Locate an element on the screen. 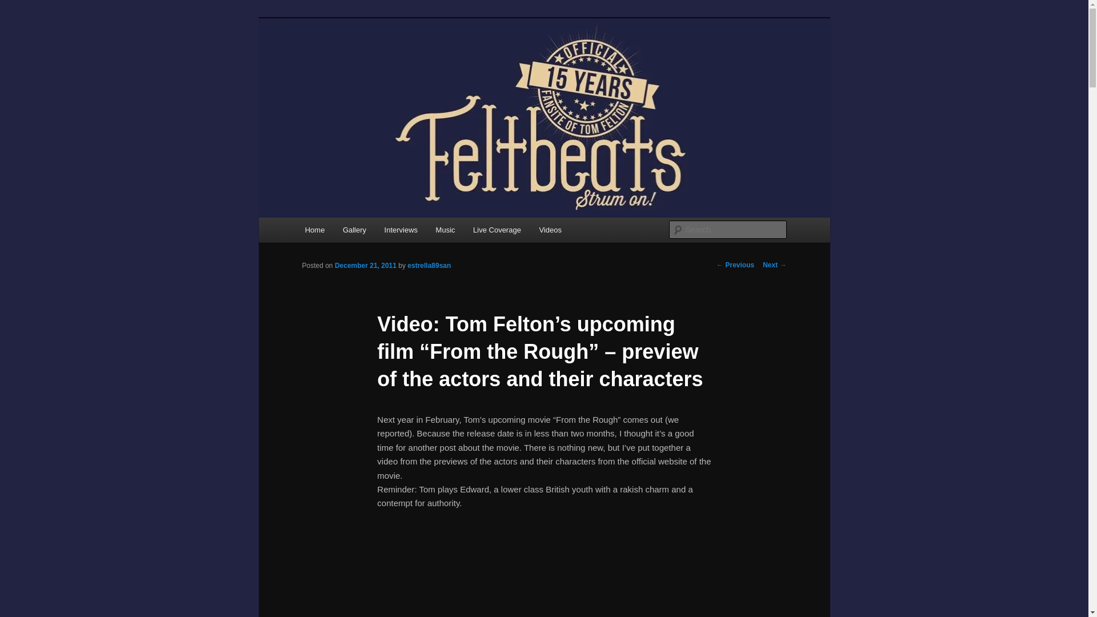  Music is located at coordinates (445, 230).